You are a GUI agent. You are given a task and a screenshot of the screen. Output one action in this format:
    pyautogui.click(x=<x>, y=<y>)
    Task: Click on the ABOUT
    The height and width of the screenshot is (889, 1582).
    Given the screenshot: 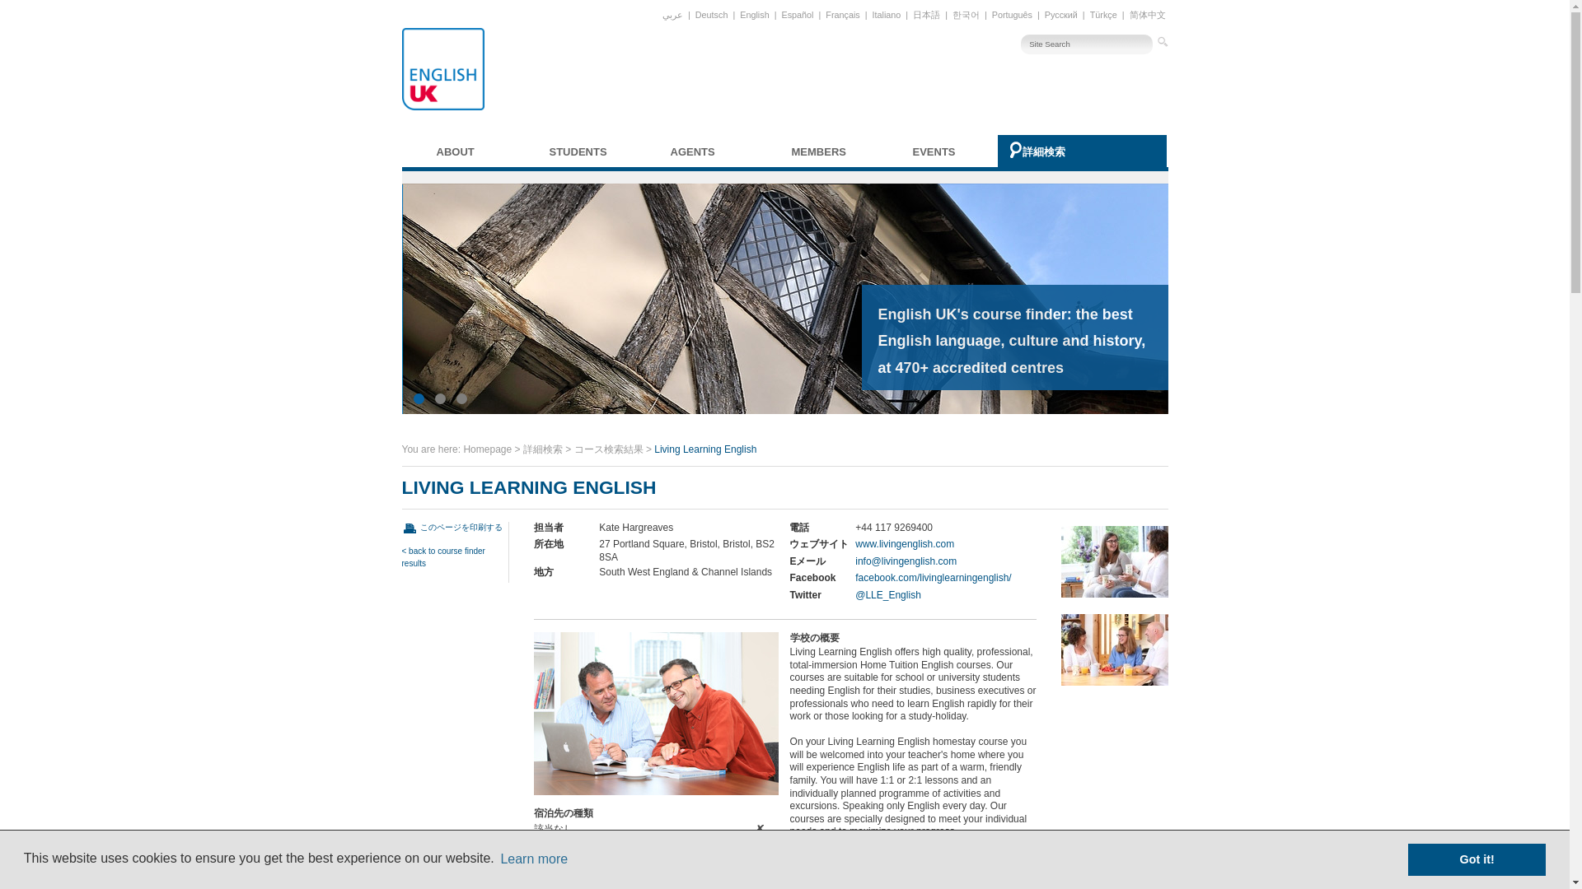 What is the action you would take?
    pyautogui.click(x=475, y=151)
    